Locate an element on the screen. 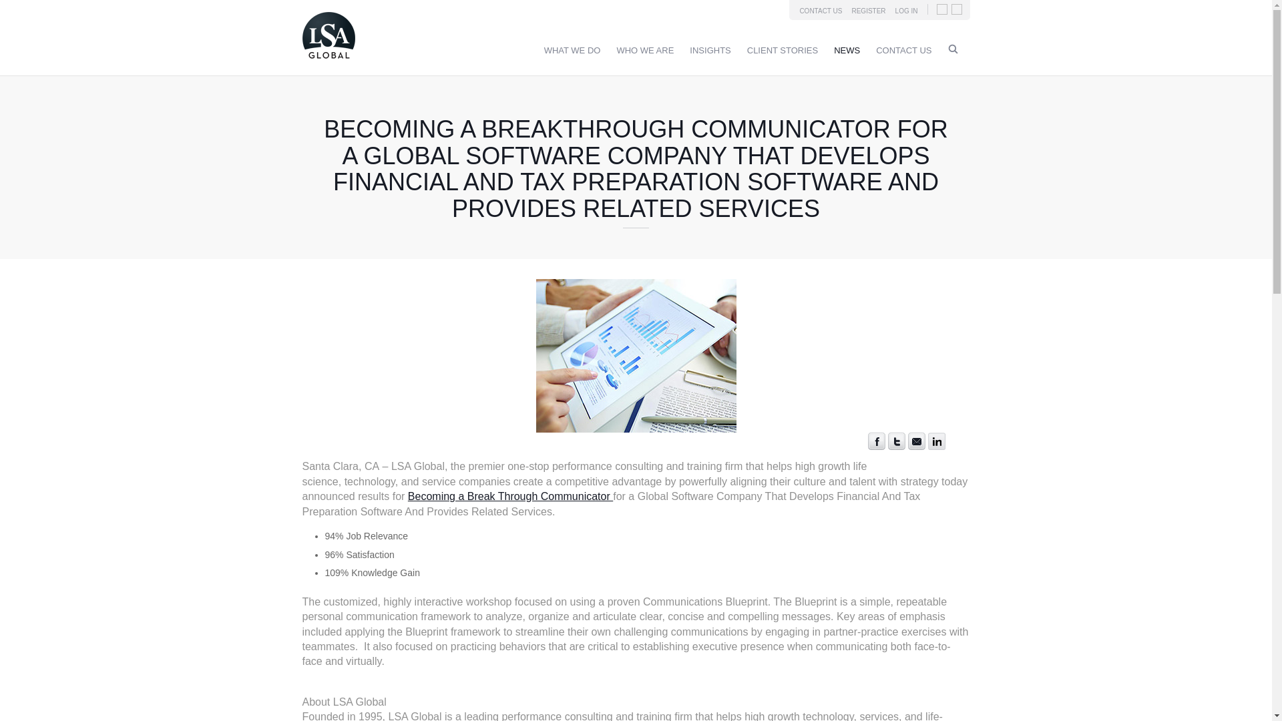 This screenshot has height=721, width=1282. News is located at coordinates (847, 51).